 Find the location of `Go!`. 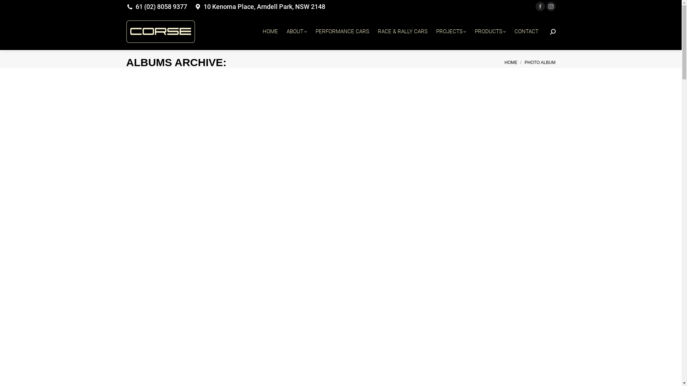

Go! is located at coordinates (11, 8).